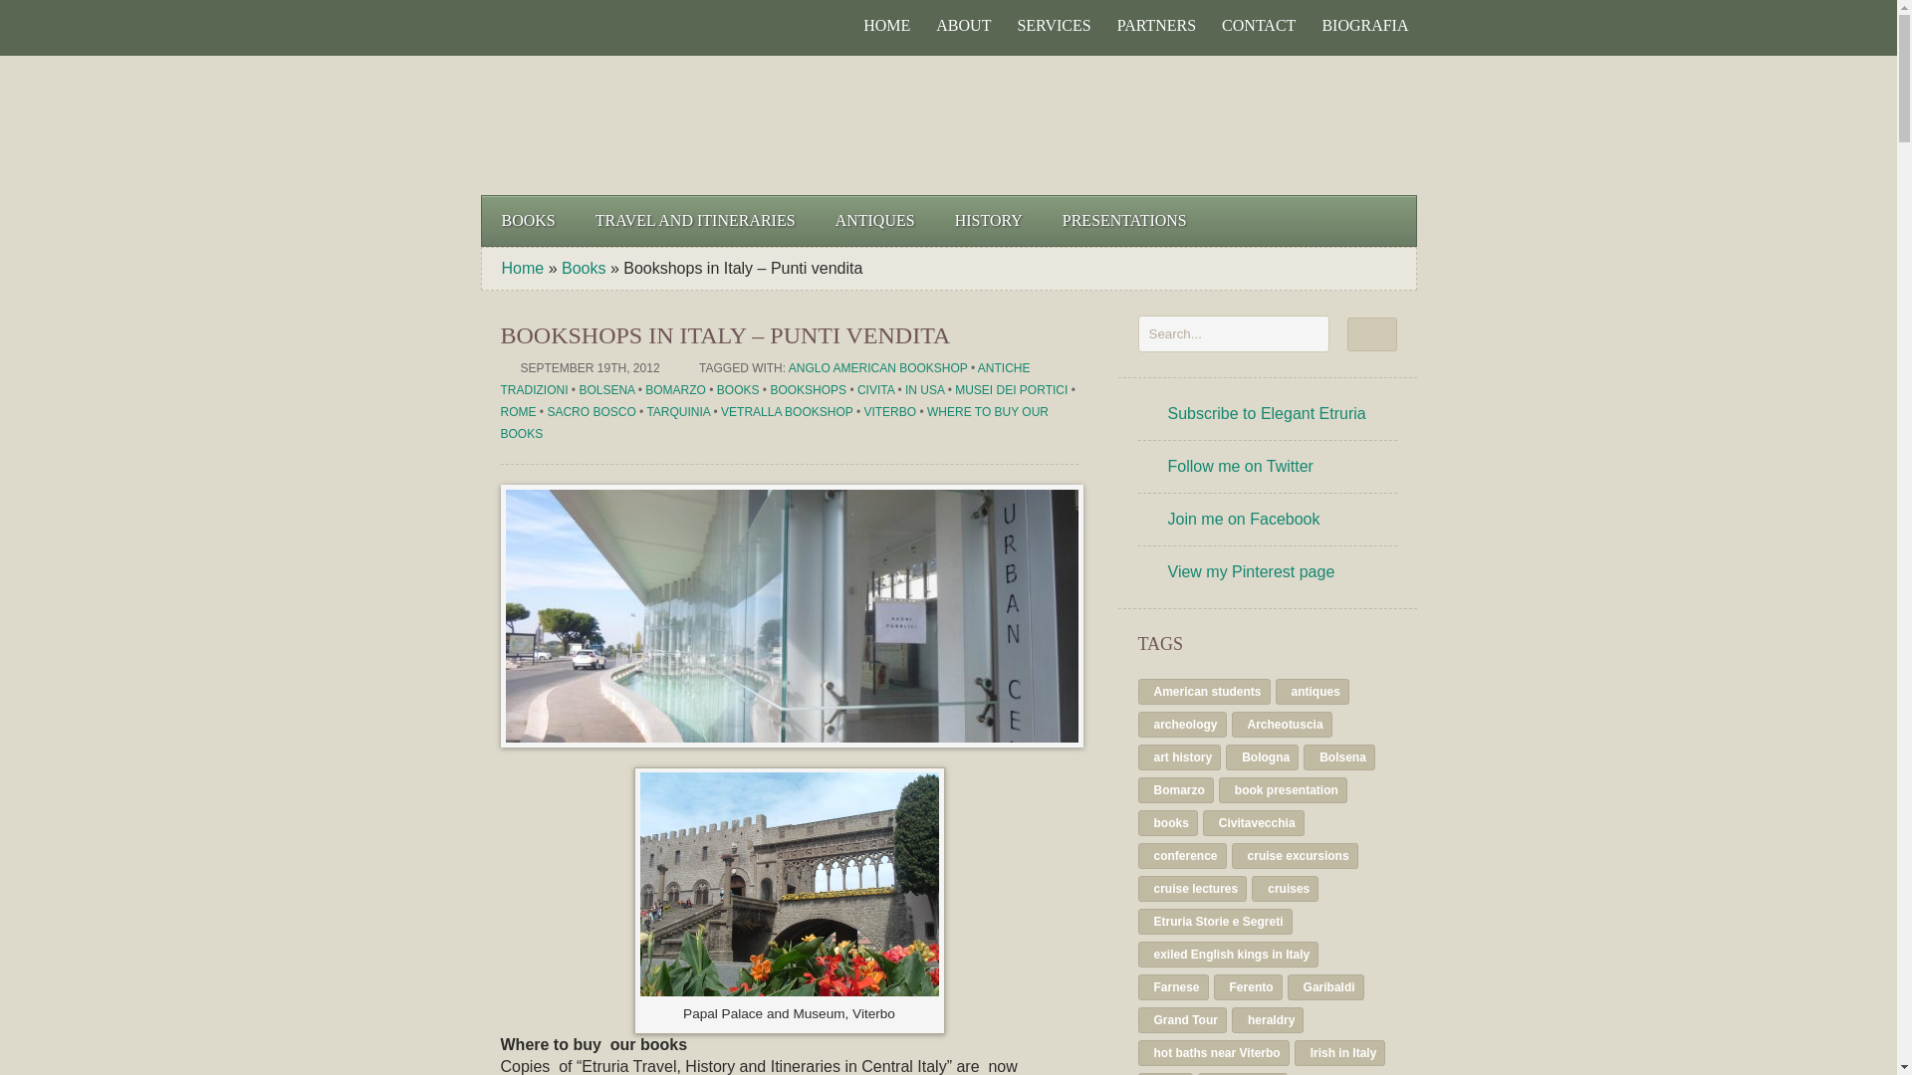  Describe the element at coordinates (523, 268) in the screenshot. I see `Home` at that location.